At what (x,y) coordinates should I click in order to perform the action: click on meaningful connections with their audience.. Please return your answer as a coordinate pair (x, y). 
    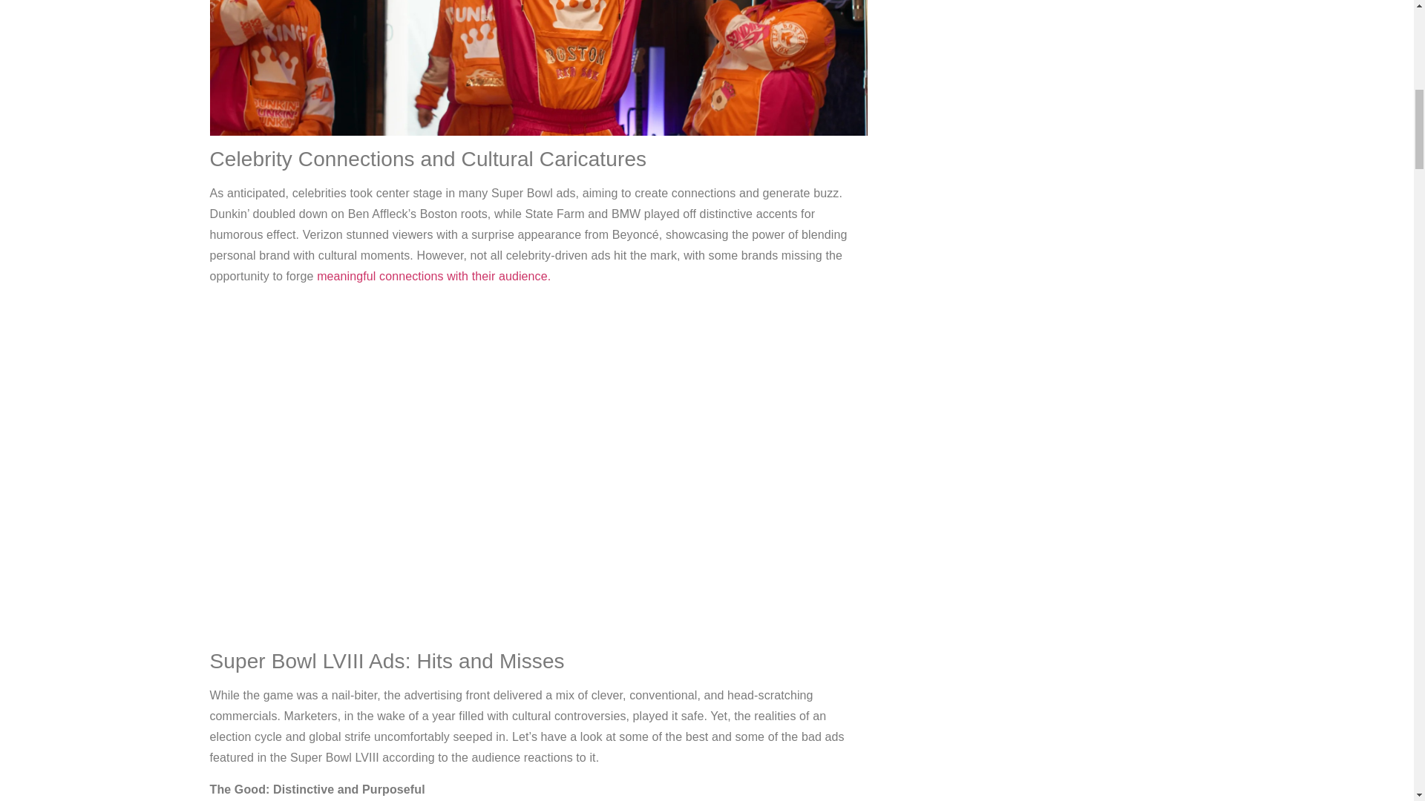
    Looking at the image, I should click on (433, 276).